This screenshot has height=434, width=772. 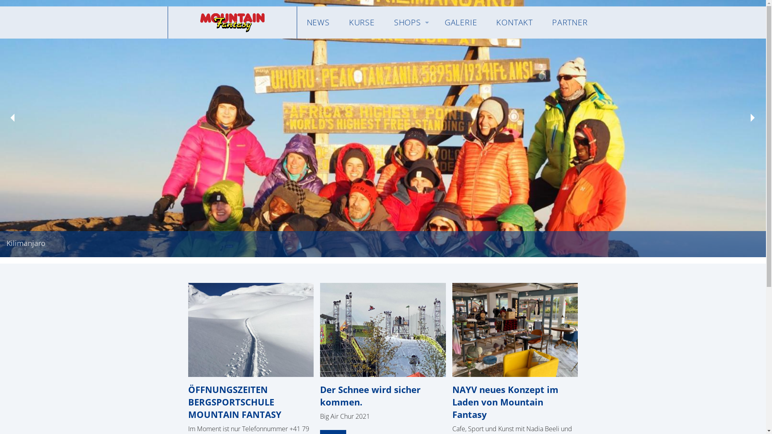 I want to click on Shop Thusis, so click(x=402, y=66).